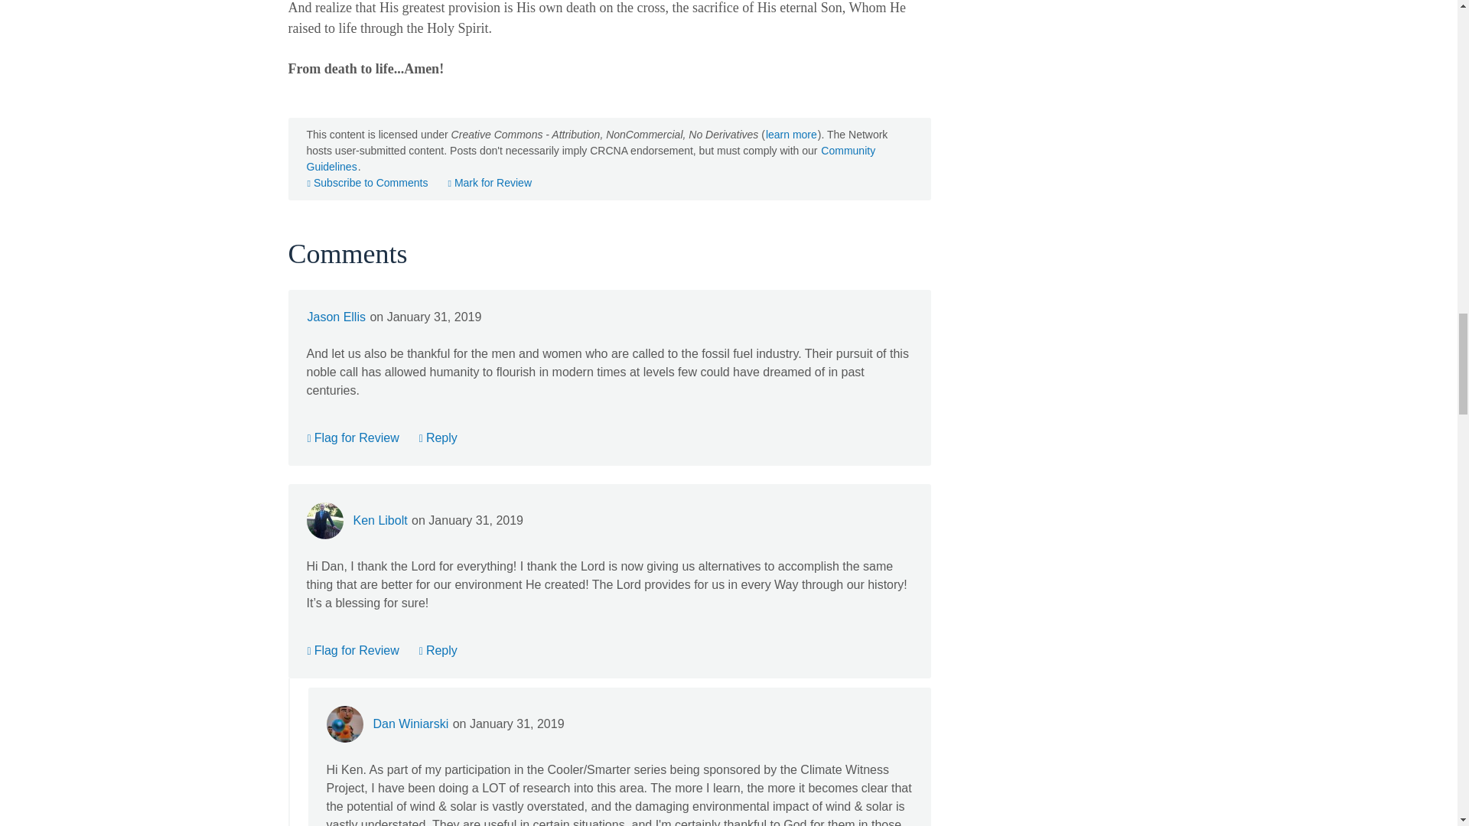 This screenshot has width=1469, height=826. Describe the element at coordinates (438, 437) in the screenshot. I see `Reply` at that location.